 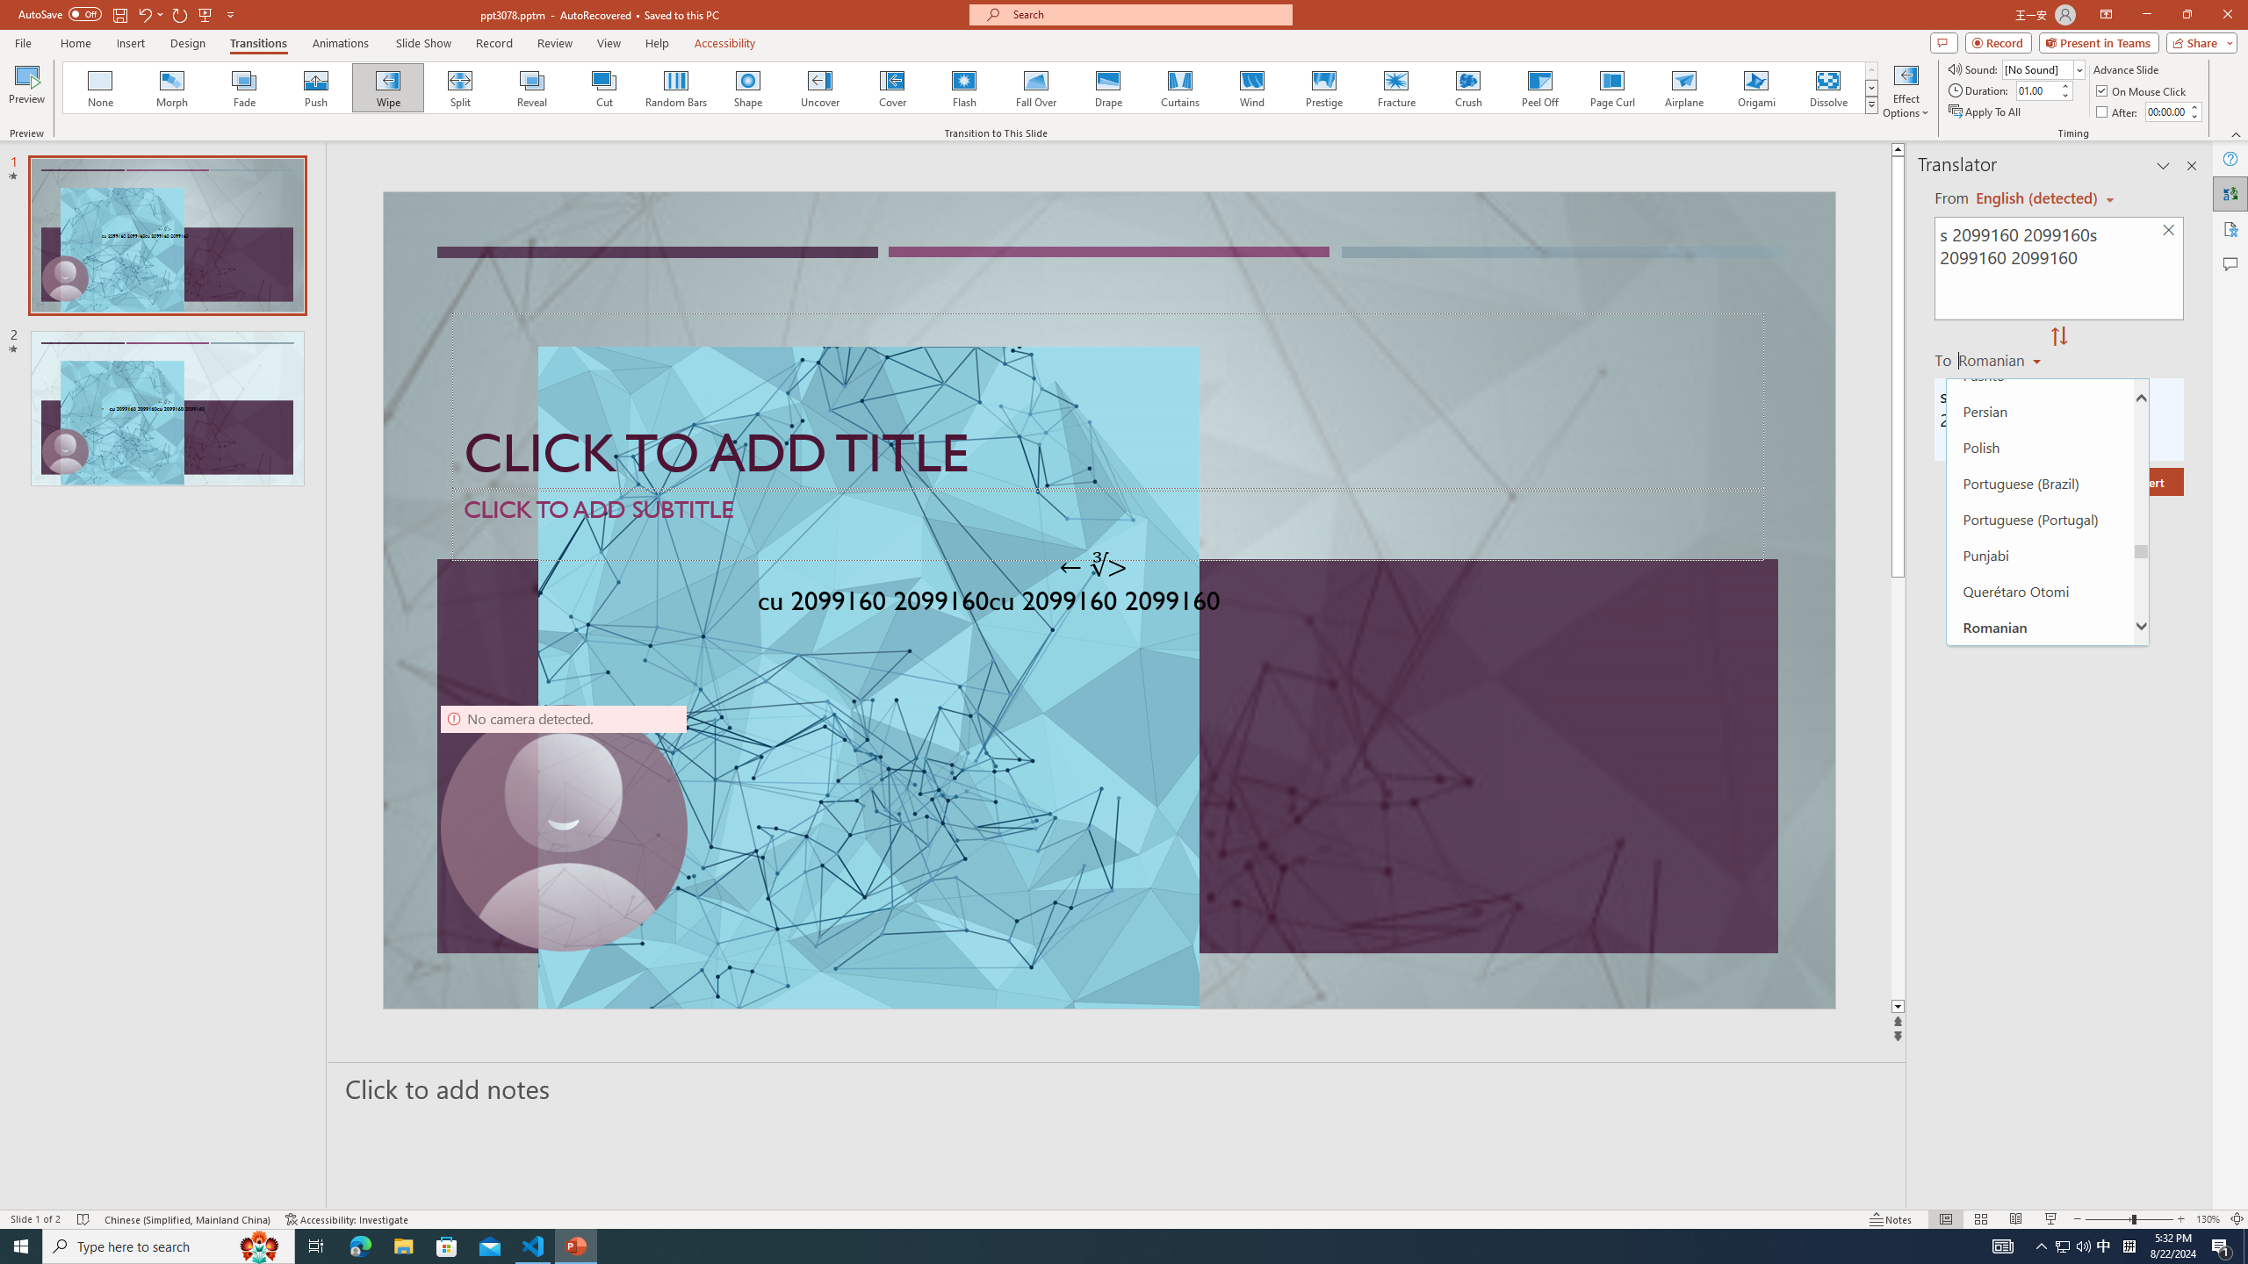 I want to click on Zoom 130%, so click(x=2208, y=1219).